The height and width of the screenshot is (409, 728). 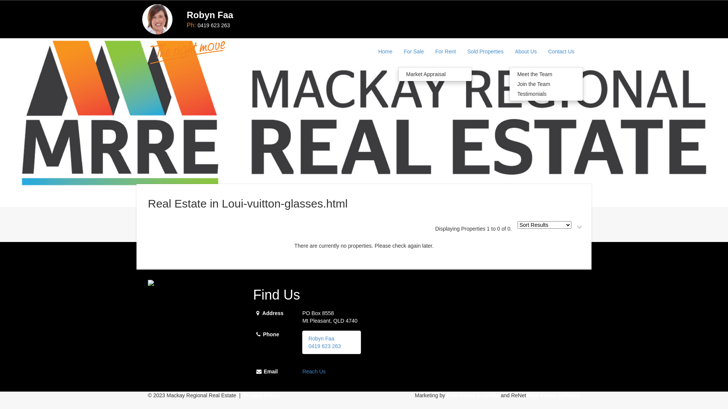 What do you see at coordinates (214, 25) in the screenshot?
I see `0419 623 263` at bounding box center [214, 25].